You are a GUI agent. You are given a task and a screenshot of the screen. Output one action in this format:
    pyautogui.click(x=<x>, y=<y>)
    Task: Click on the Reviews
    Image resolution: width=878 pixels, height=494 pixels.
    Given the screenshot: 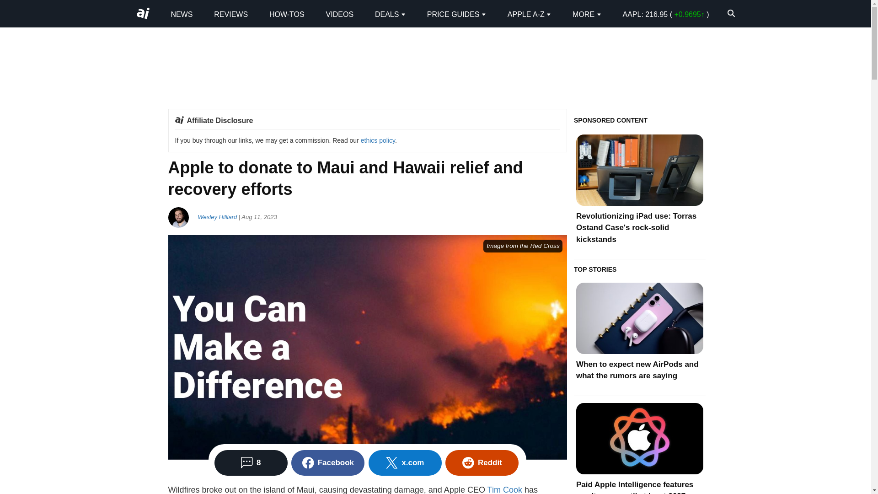 What is the action you would take?
    pyautogui.click(x=230, y=14)
    